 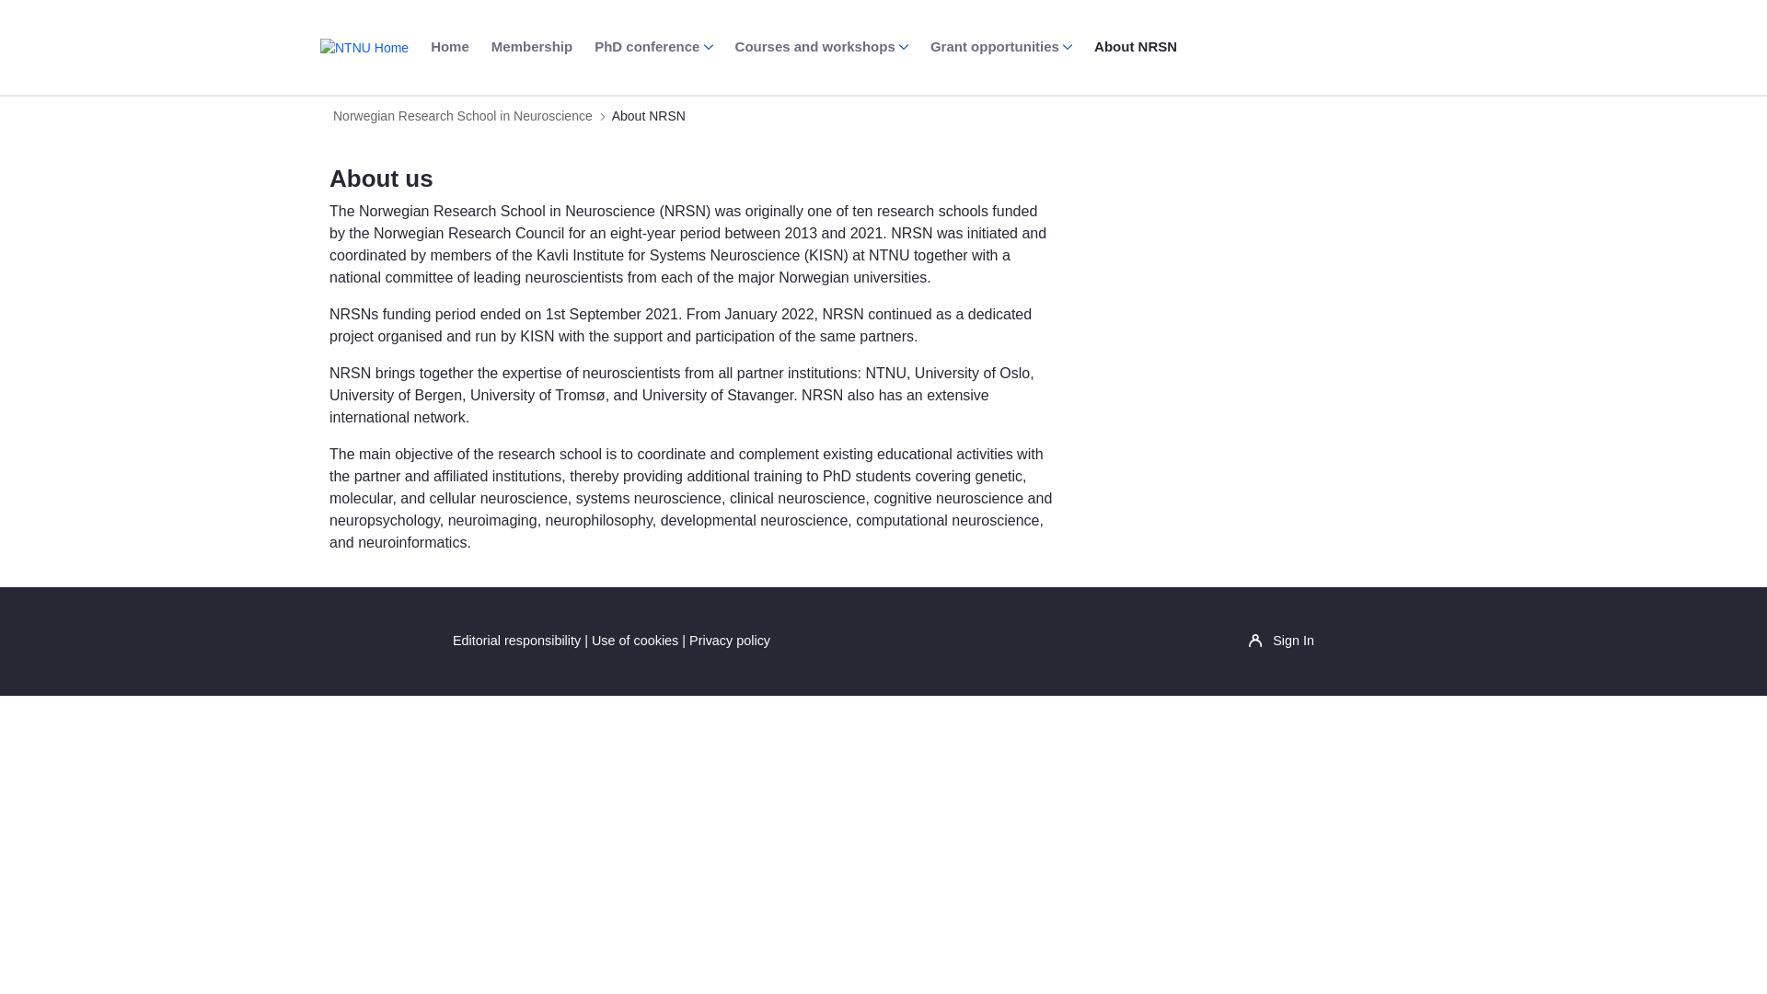 I want to click on Norwegian Research School in Neuroscience, so click(x=462, y=116).